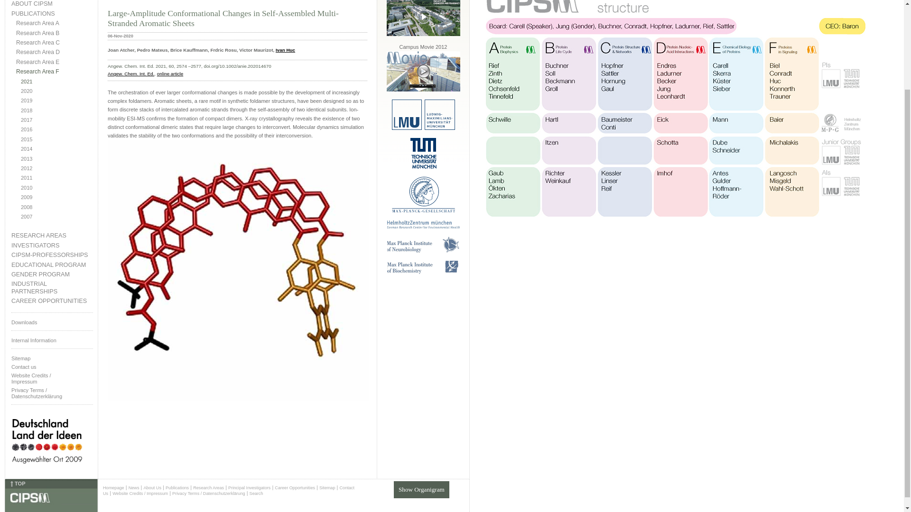 The width and height of the screenshot is (911, 512). What do you see at coordinates (57, 197) in the screenshot?
I see `2009` at bounding box center [57, 197].